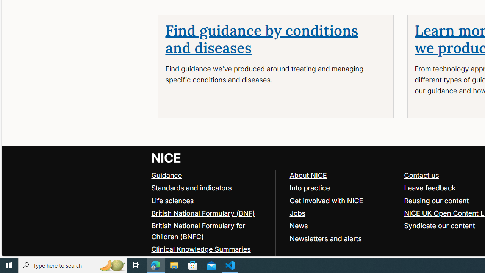  Describe the element at coordinates (343, 238) in the screenshot. I see `Newsletters and alerts` at that location.